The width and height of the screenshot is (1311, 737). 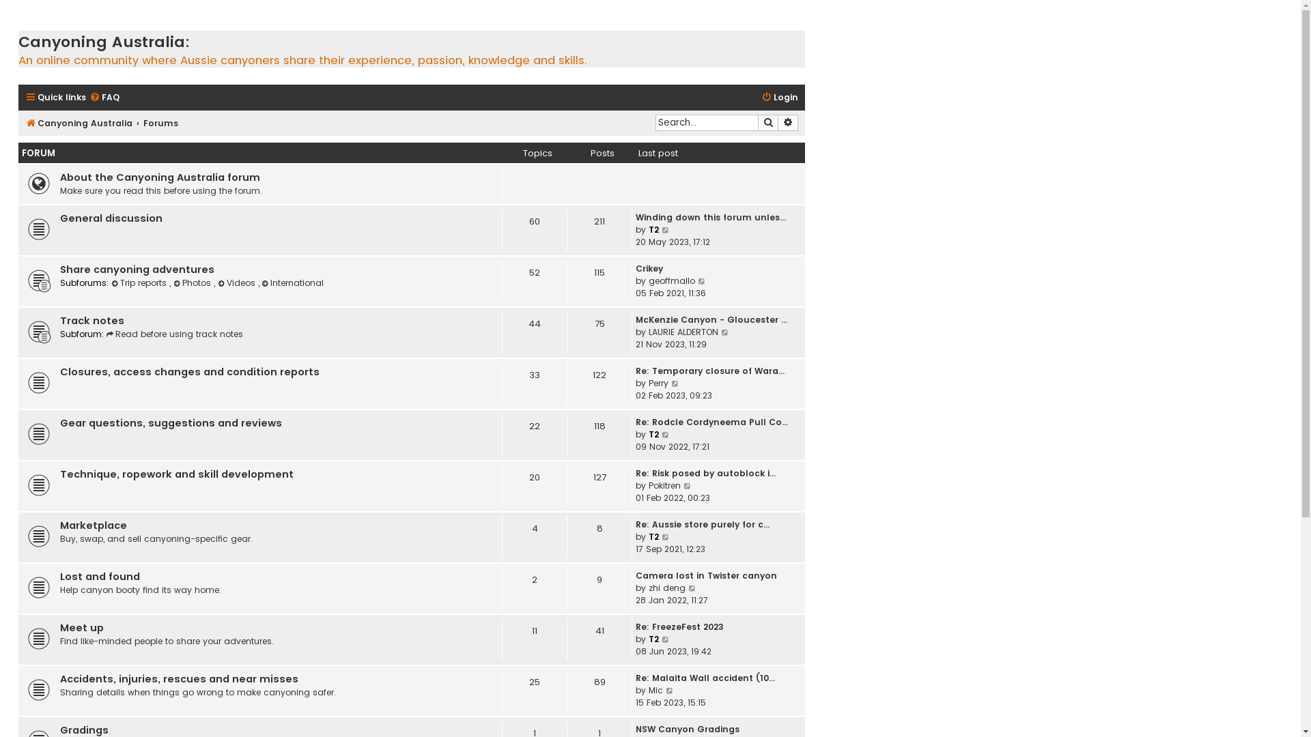 I want to click on Pokitren, so click(x=665, y=486).